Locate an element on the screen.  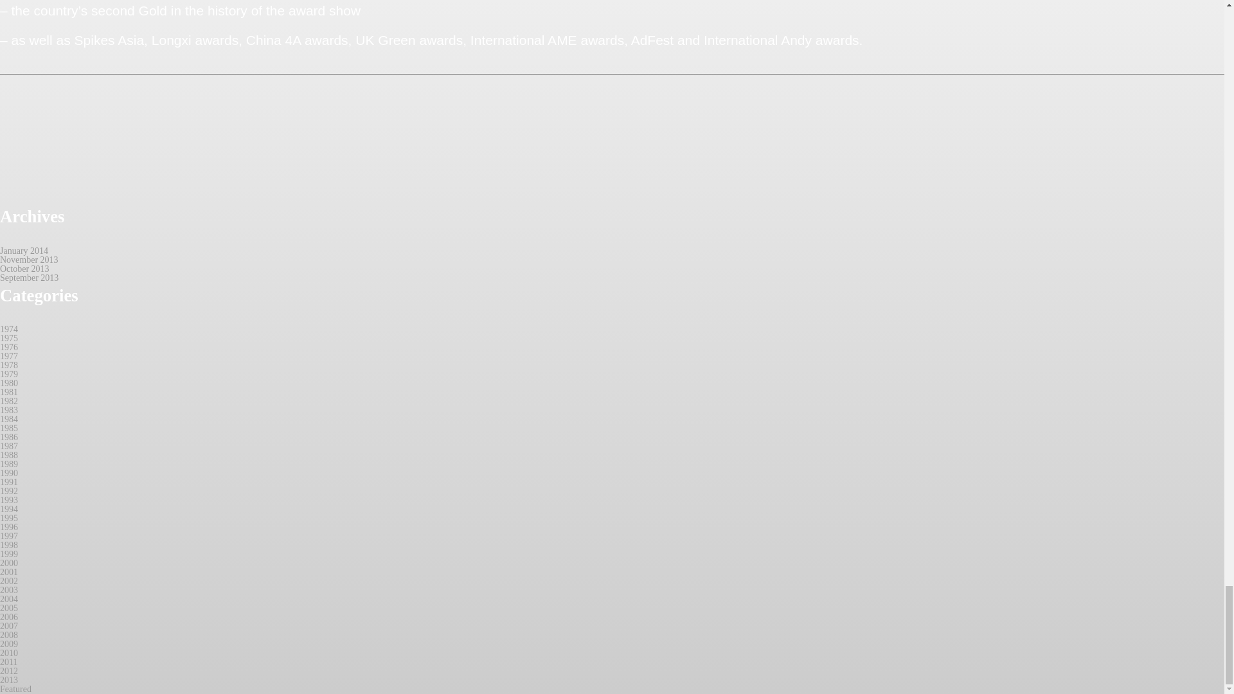
January 2014 is located at coordinates (24, 251).